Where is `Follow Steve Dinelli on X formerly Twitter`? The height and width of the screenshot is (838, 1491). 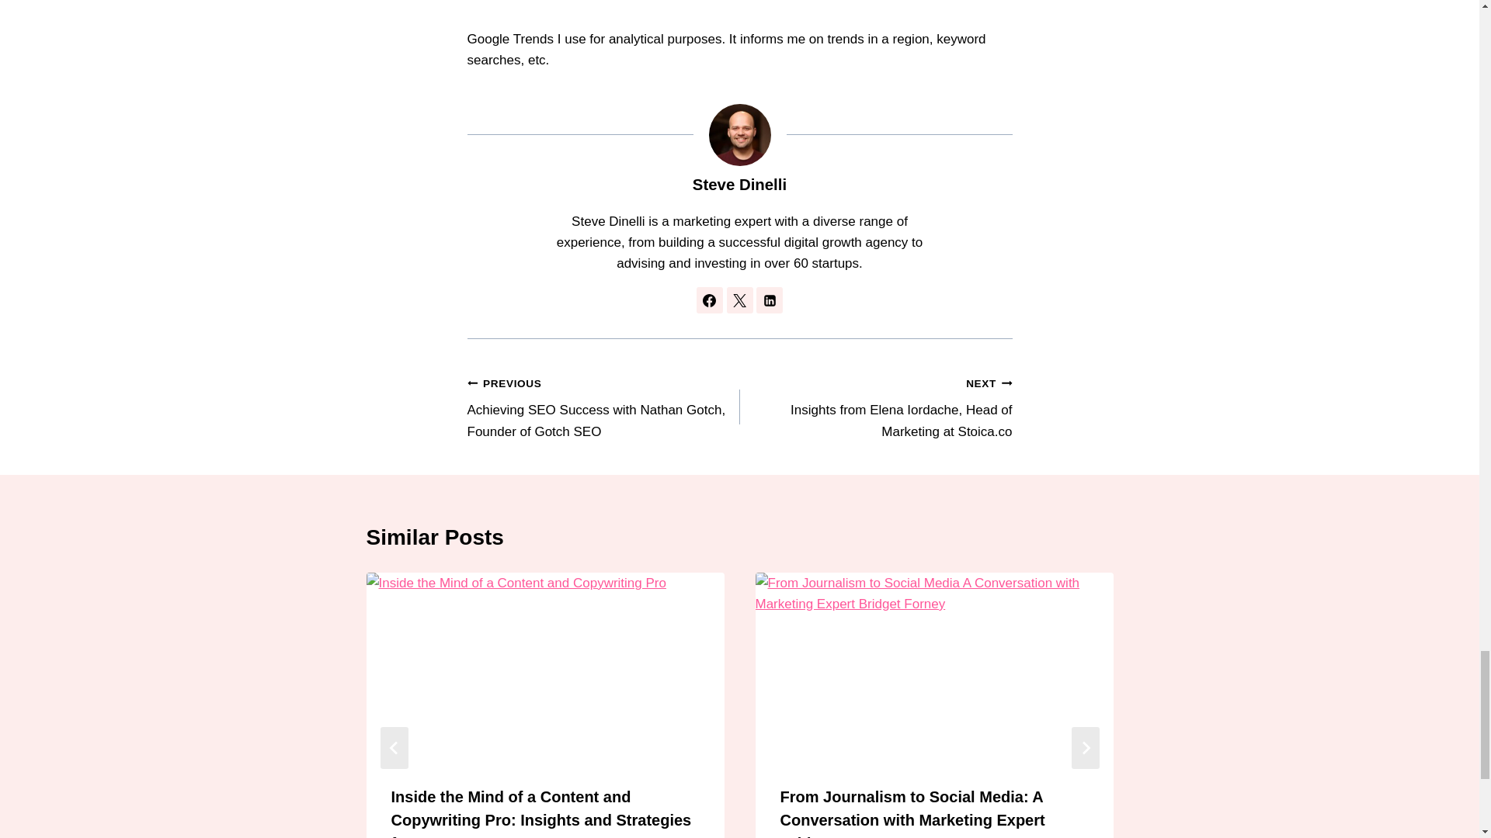
Follow Steve Dinelli on X formerly Twitter is located at coordinates (739, 300).